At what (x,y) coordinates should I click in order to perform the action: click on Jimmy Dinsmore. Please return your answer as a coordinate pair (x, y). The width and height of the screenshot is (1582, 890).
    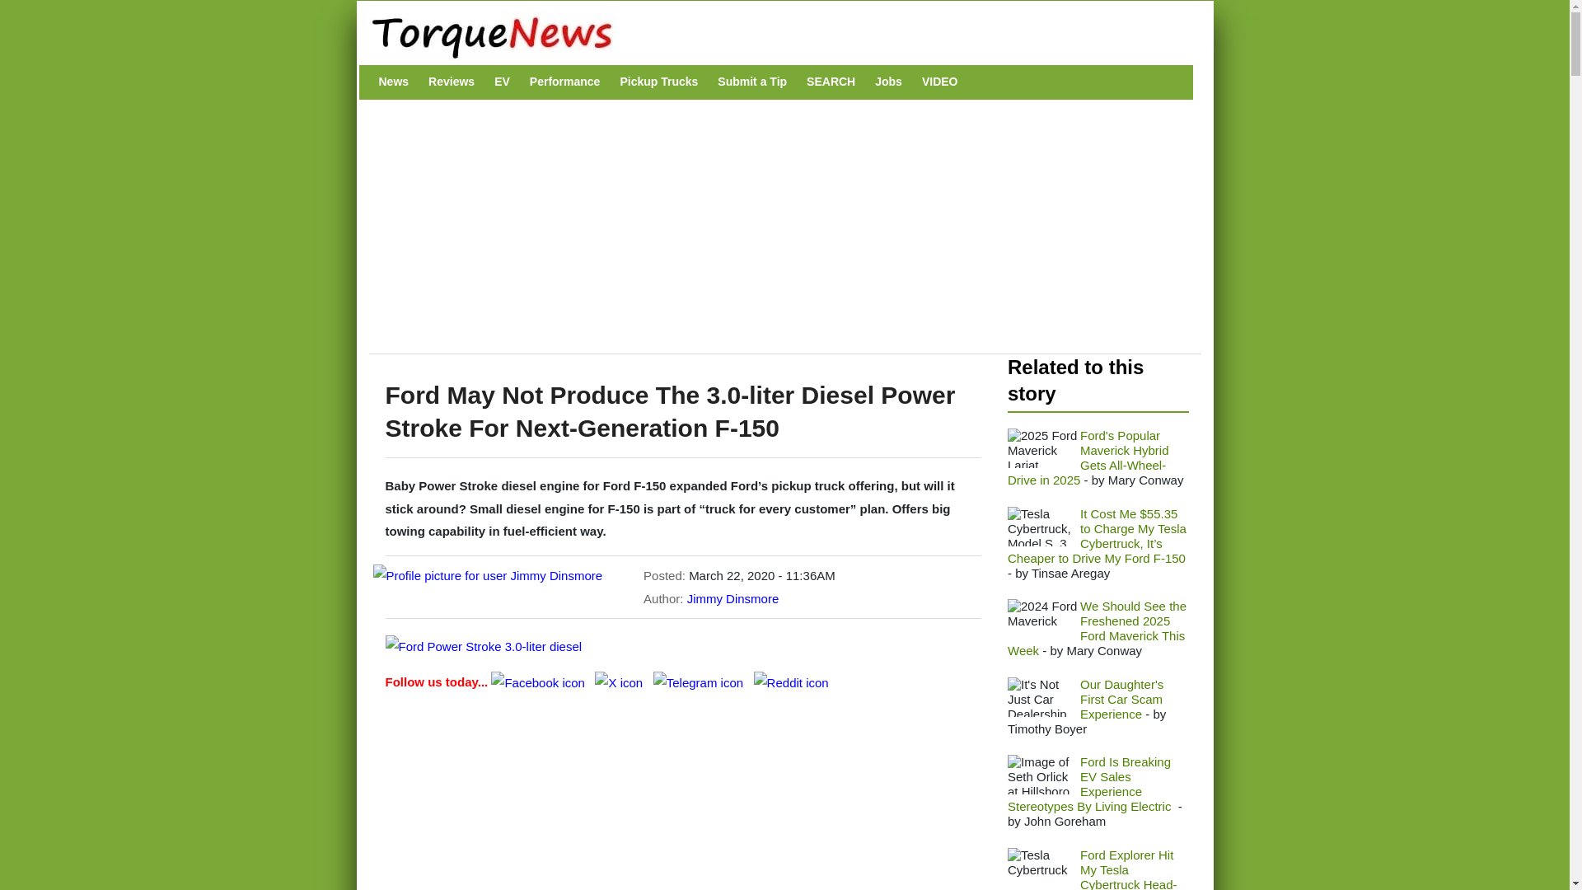
    Looking at the image, I should click on (733, 598).